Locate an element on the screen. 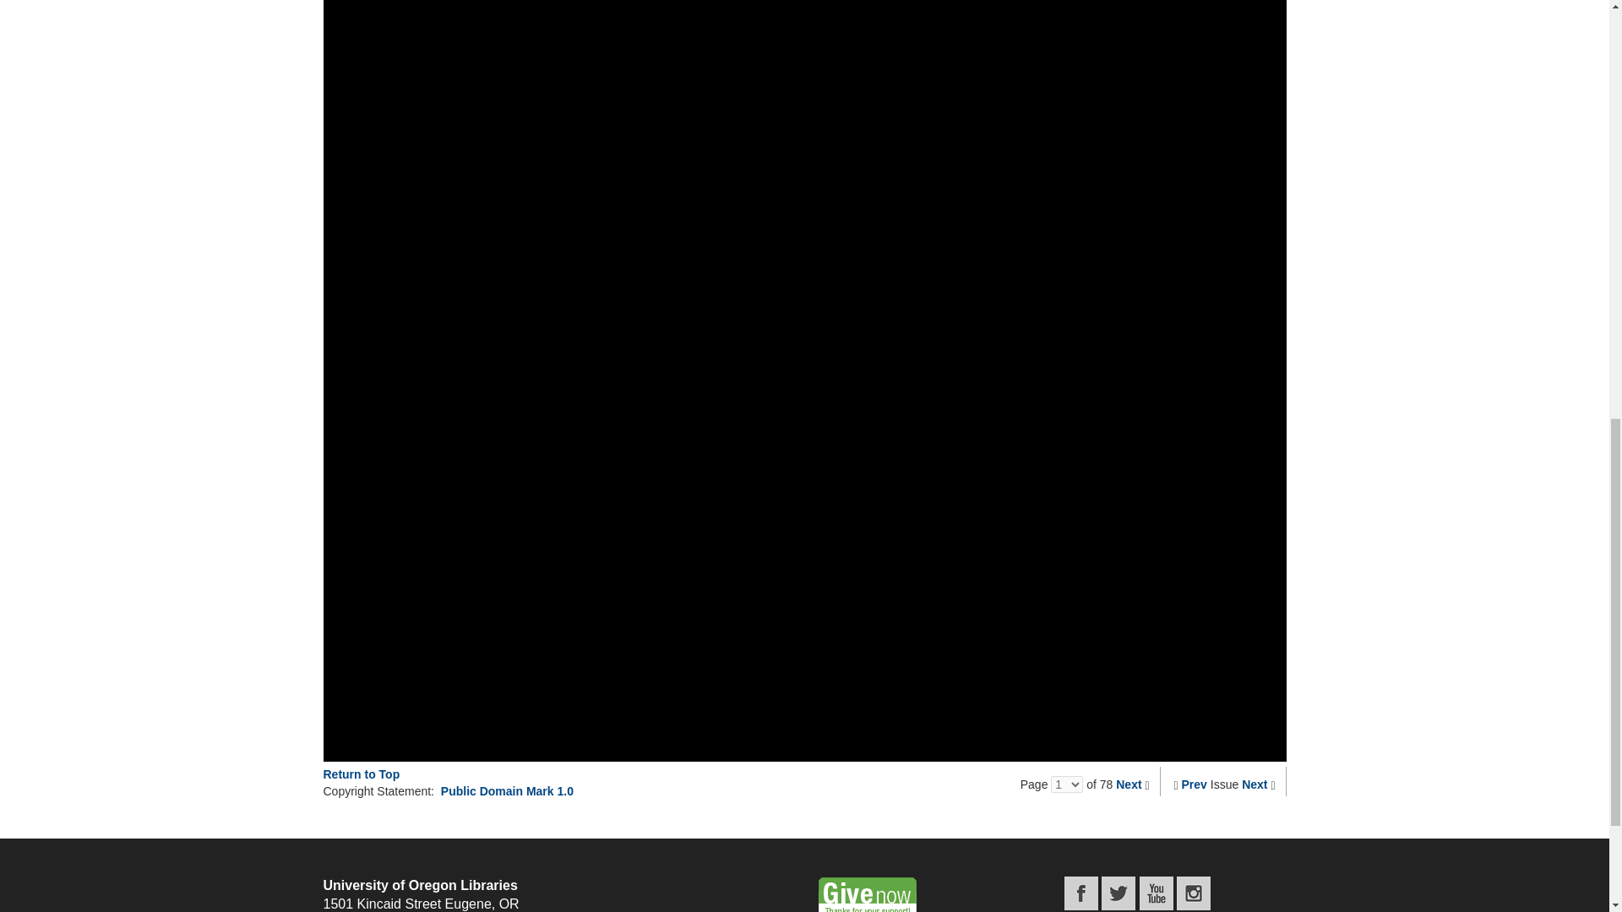 This screenshot has height=912, width=1622. Return to Top is located at coordinates (361, 774).